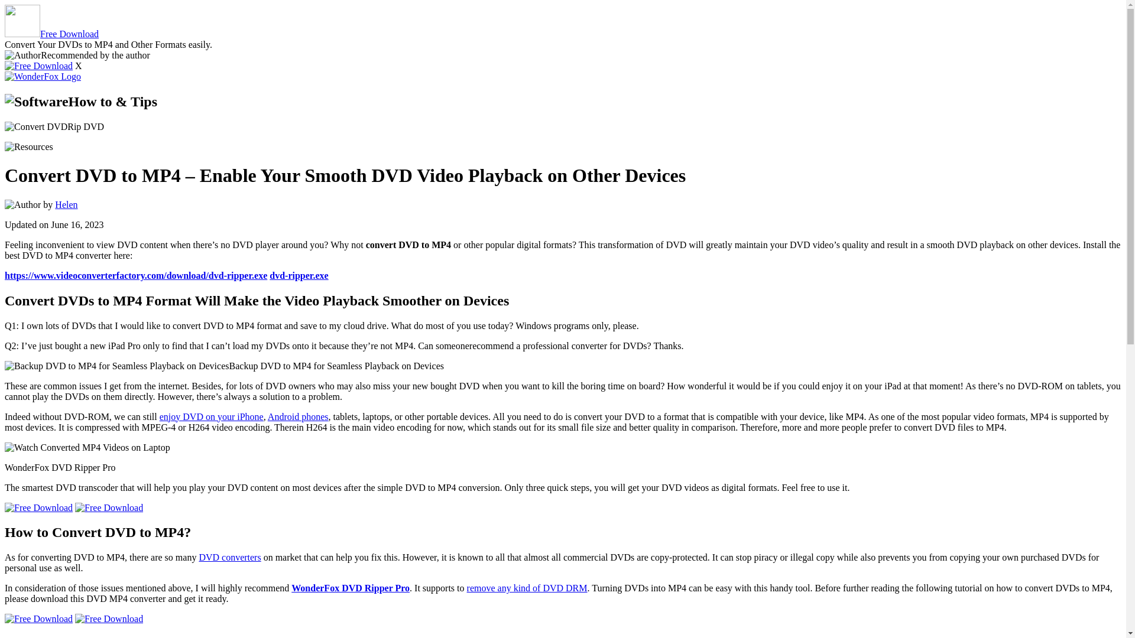 The width and height of the screenshot is (1135, 638). Describe the element at coordinates (351, 588) in the screenshot. I see `WonderFox DVD Ripper Pro` at that location.